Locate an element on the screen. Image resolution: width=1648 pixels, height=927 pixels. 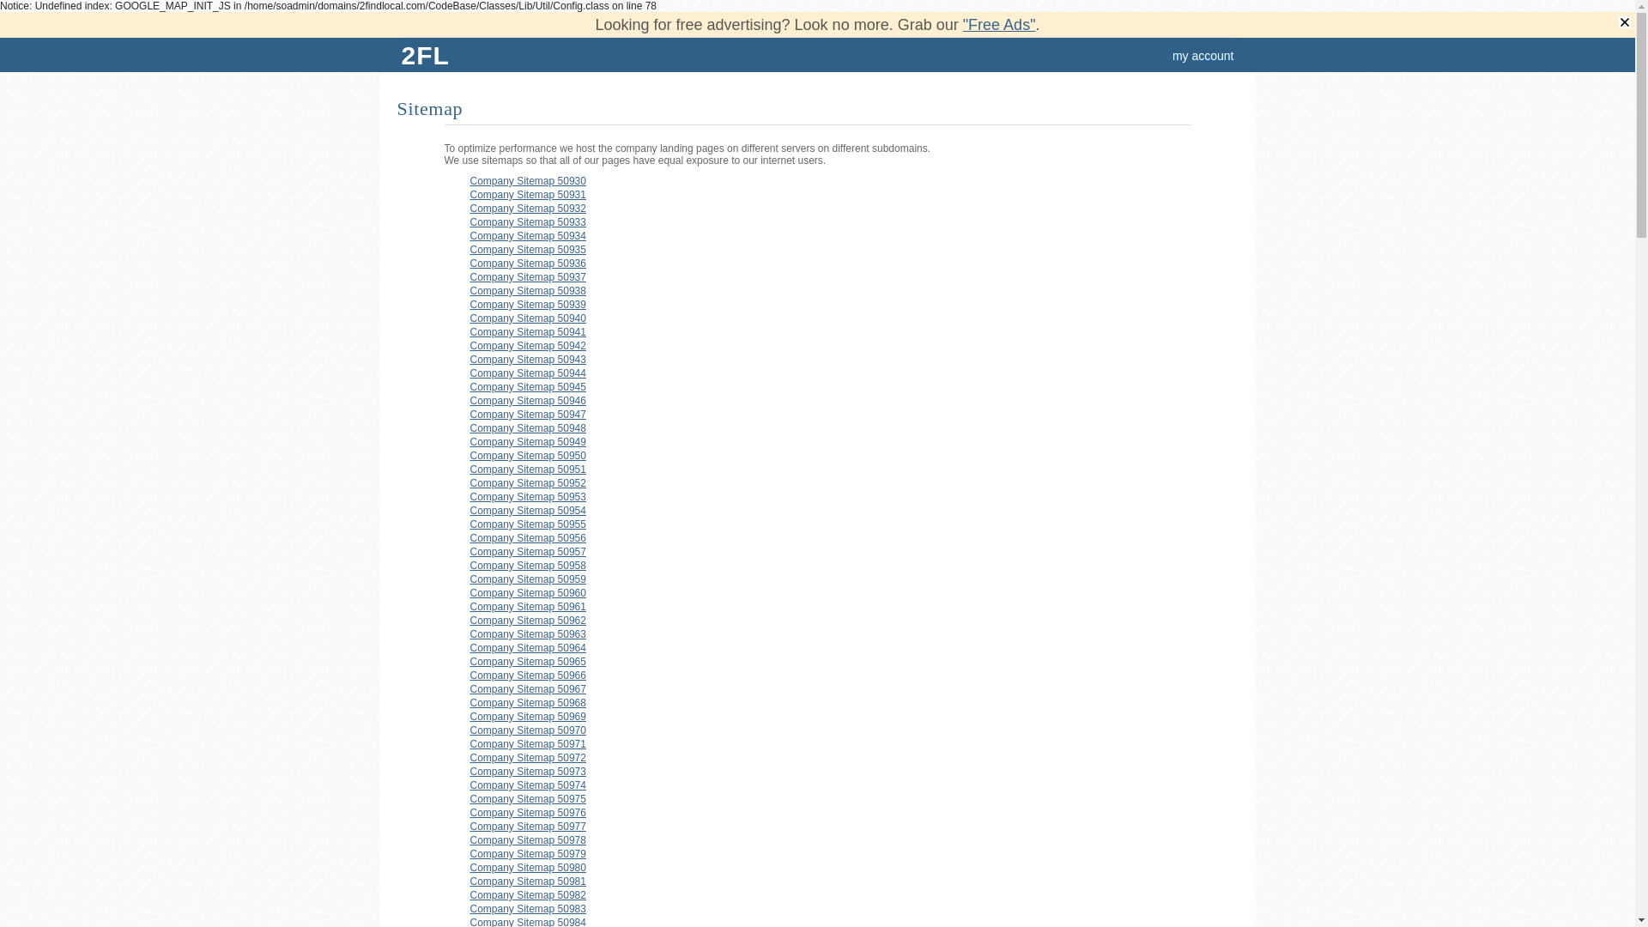
Company Sitemap 50939 is located at coordinates (529, 305).